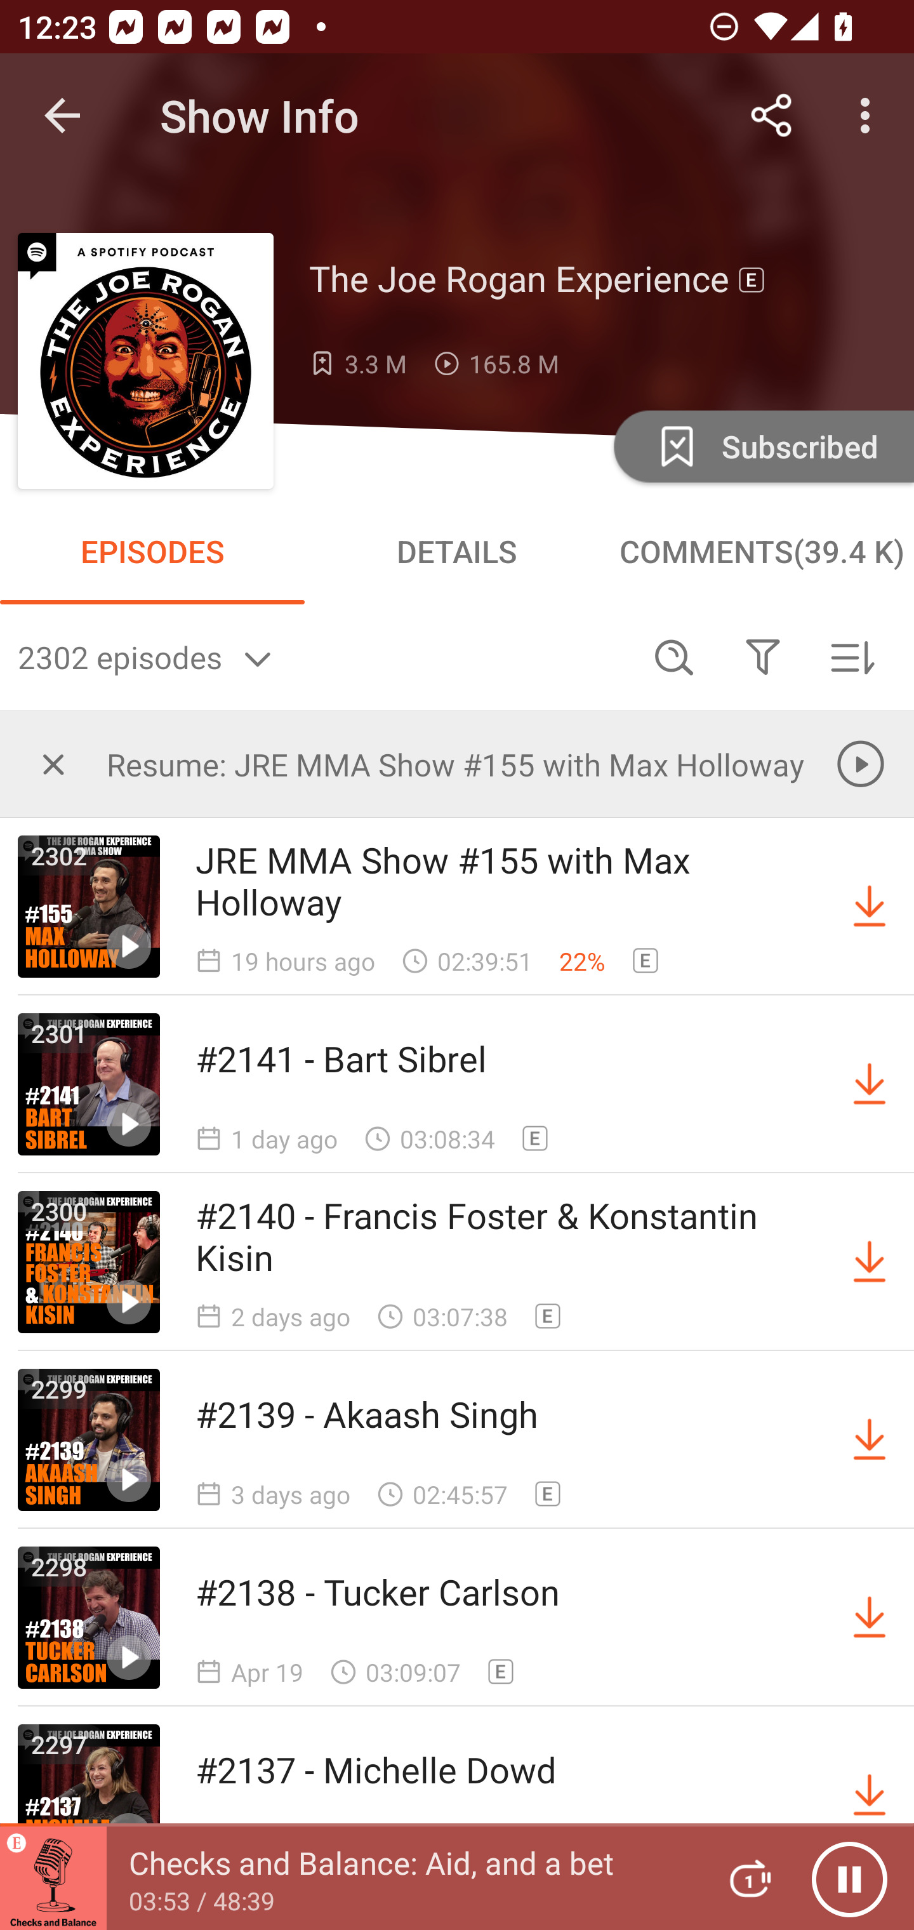  What do you see at coordinates (152, 551) in the screenshot?
I see `EPISODES` at bounding box center [152, 551].